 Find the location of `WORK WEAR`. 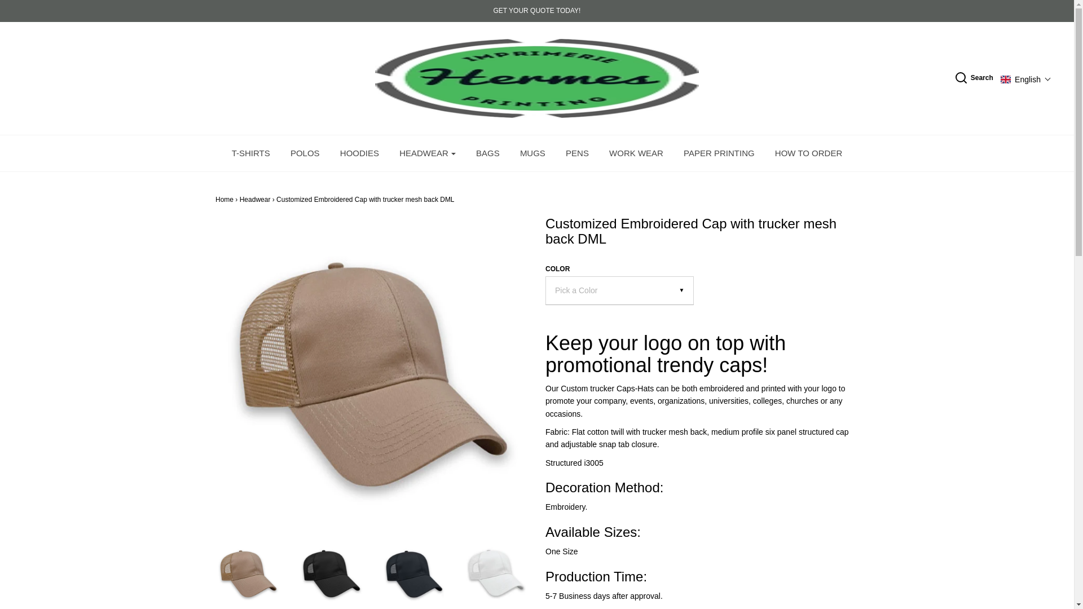

WORK WEAR is located at coordinates (636, 153).